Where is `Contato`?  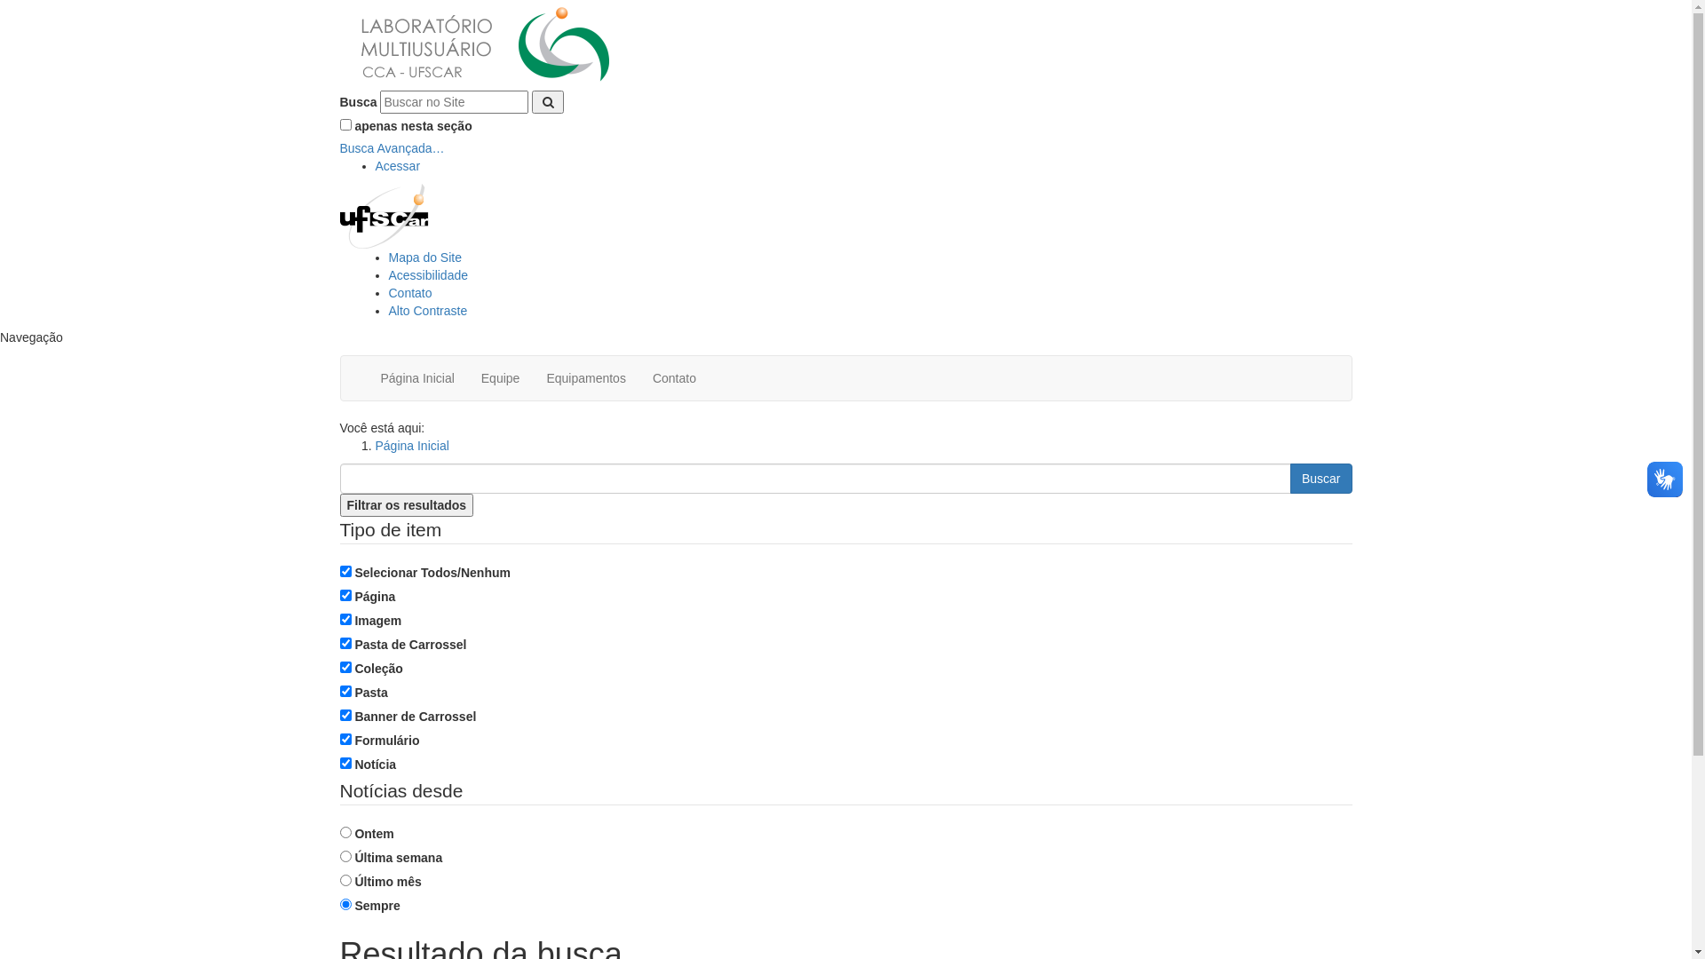
Contato is located at coordinates (410, 293).